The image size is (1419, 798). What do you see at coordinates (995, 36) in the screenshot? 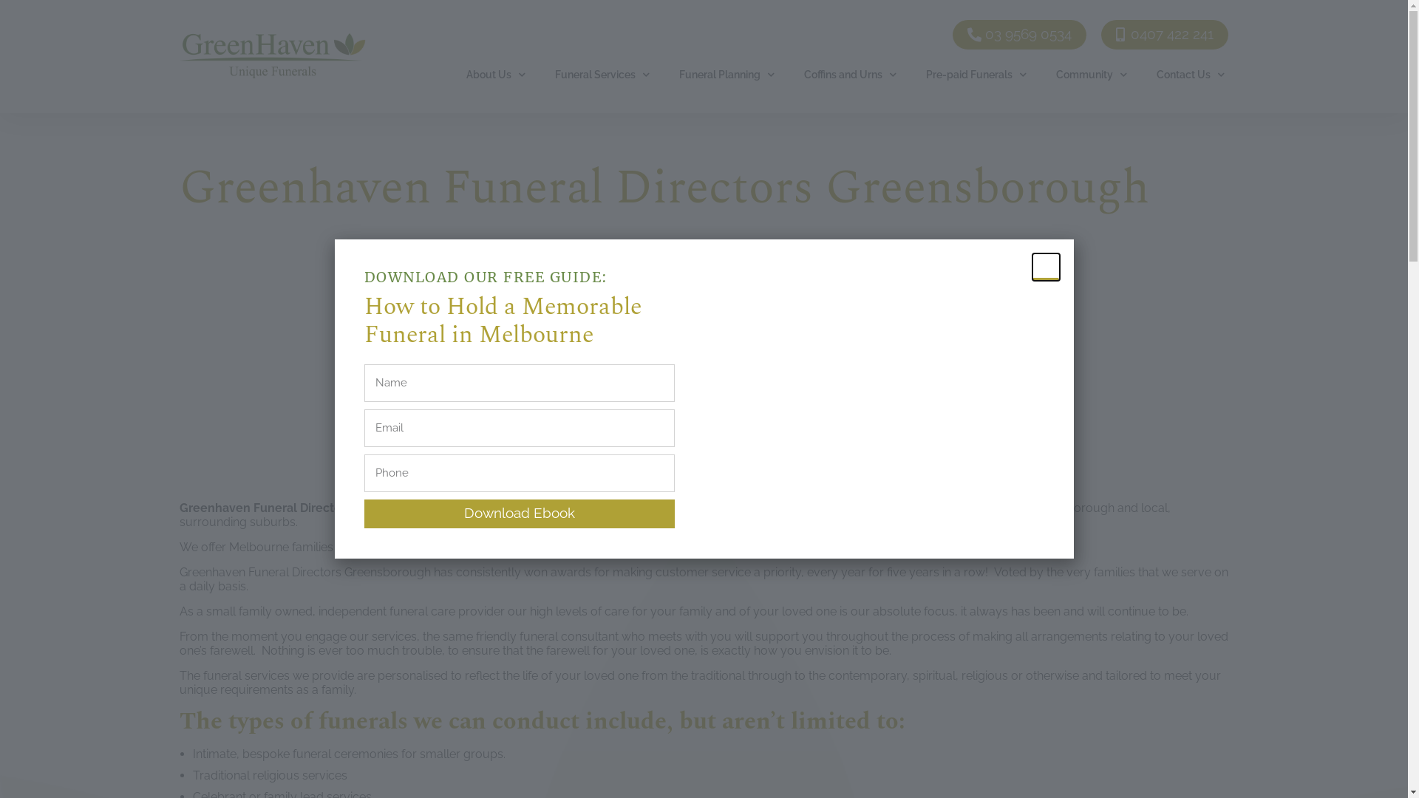
I see `Pre-paid Funerals` at bounding box center [995, 36].